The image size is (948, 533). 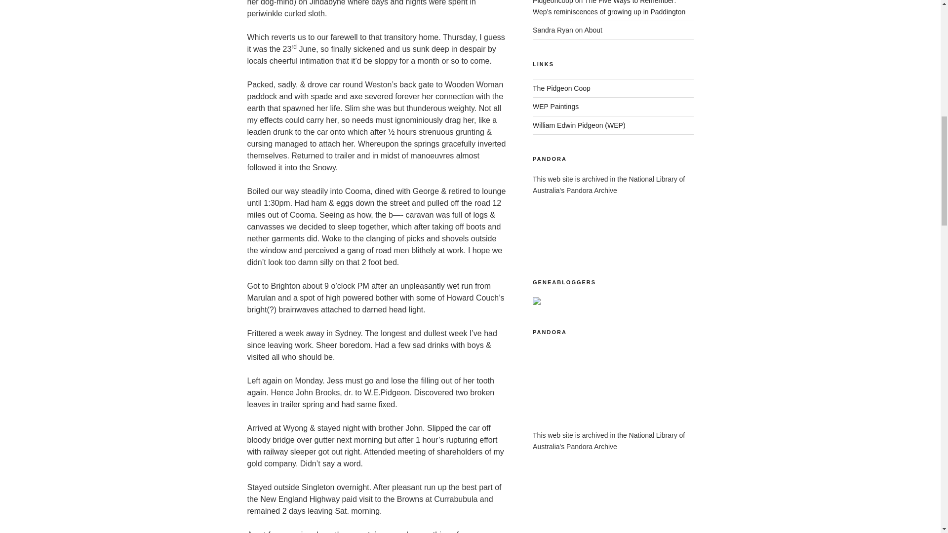 I want to click on 20th Century Australian Artist, so click(x=579, y=125).